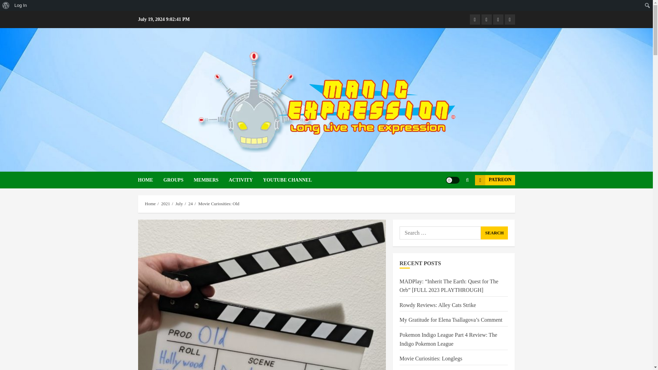 This screenshot has width=658, height=370. What do you see at coordinates (495, 180) in the screenshot?
I see `PATREON` at bounding box center [495, 180].